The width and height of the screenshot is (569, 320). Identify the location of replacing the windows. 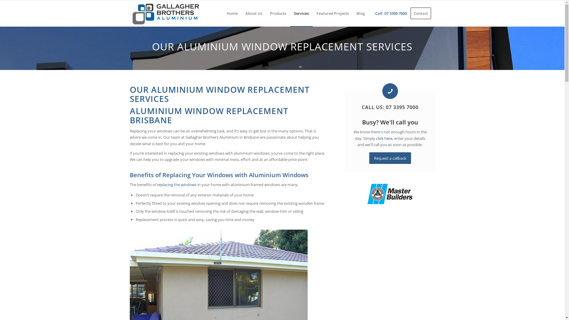
(177, 185).